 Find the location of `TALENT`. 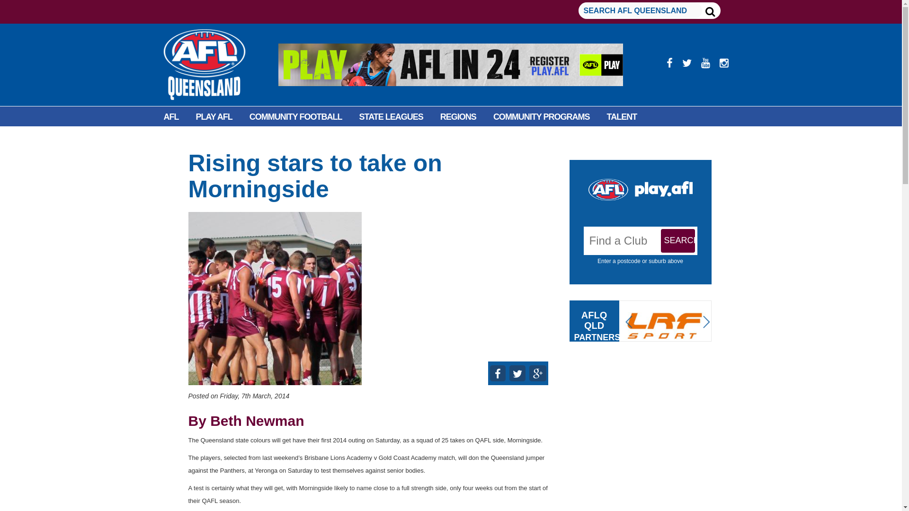

TALENT is located at coordinates (622, 117).